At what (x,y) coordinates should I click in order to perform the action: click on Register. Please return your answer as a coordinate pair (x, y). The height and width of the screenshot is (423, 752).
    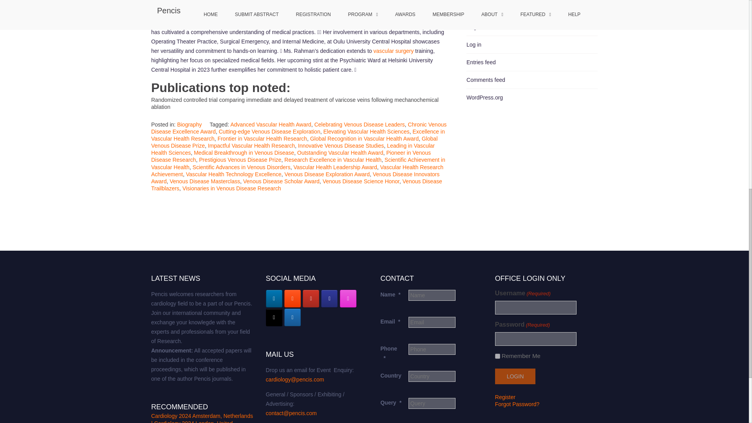
    Looking at the image, I should click on (505, 397).